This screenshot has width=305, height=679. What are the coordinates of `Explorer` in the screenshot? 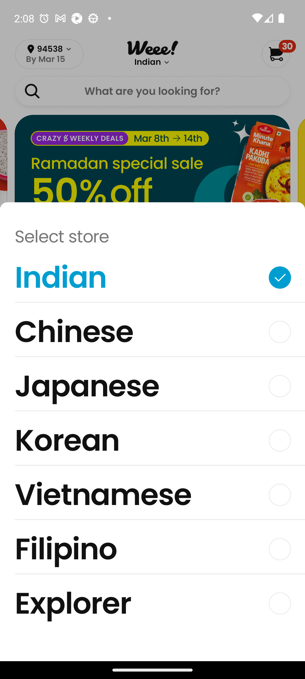 It's located at (152, 603).